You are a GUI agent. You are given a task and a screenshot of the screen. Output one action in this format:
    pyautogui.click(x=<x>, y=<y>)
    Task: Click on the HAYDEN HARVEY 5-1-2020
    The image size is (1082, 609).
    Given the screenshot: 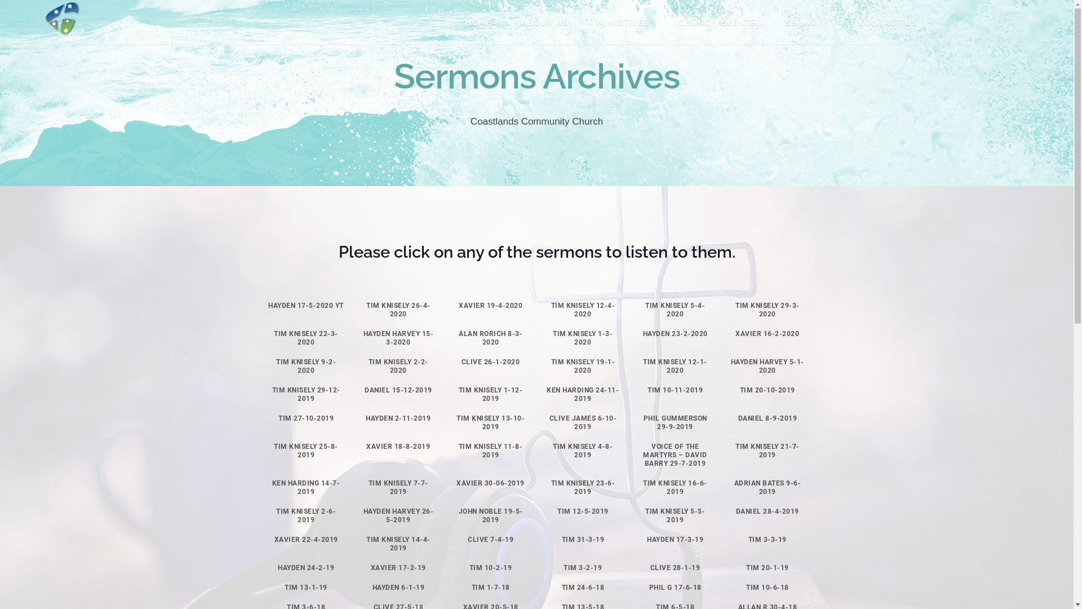 What is the action you would take?
    pyautogui.click(x=768, y=366)
    